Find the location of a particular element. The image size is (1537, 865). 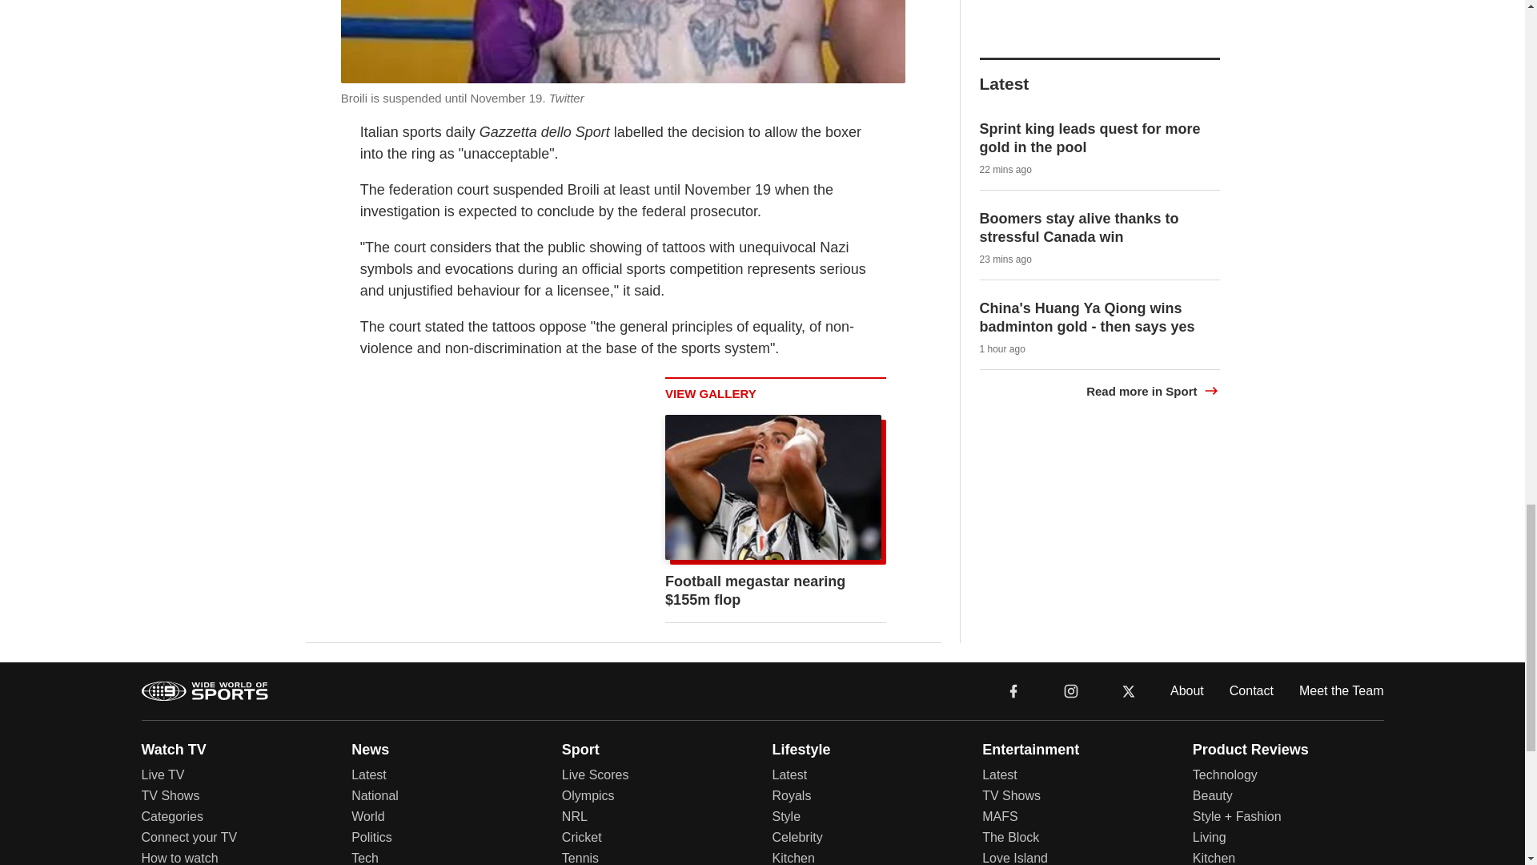

TV Shows is located at coordinates (170, 795).